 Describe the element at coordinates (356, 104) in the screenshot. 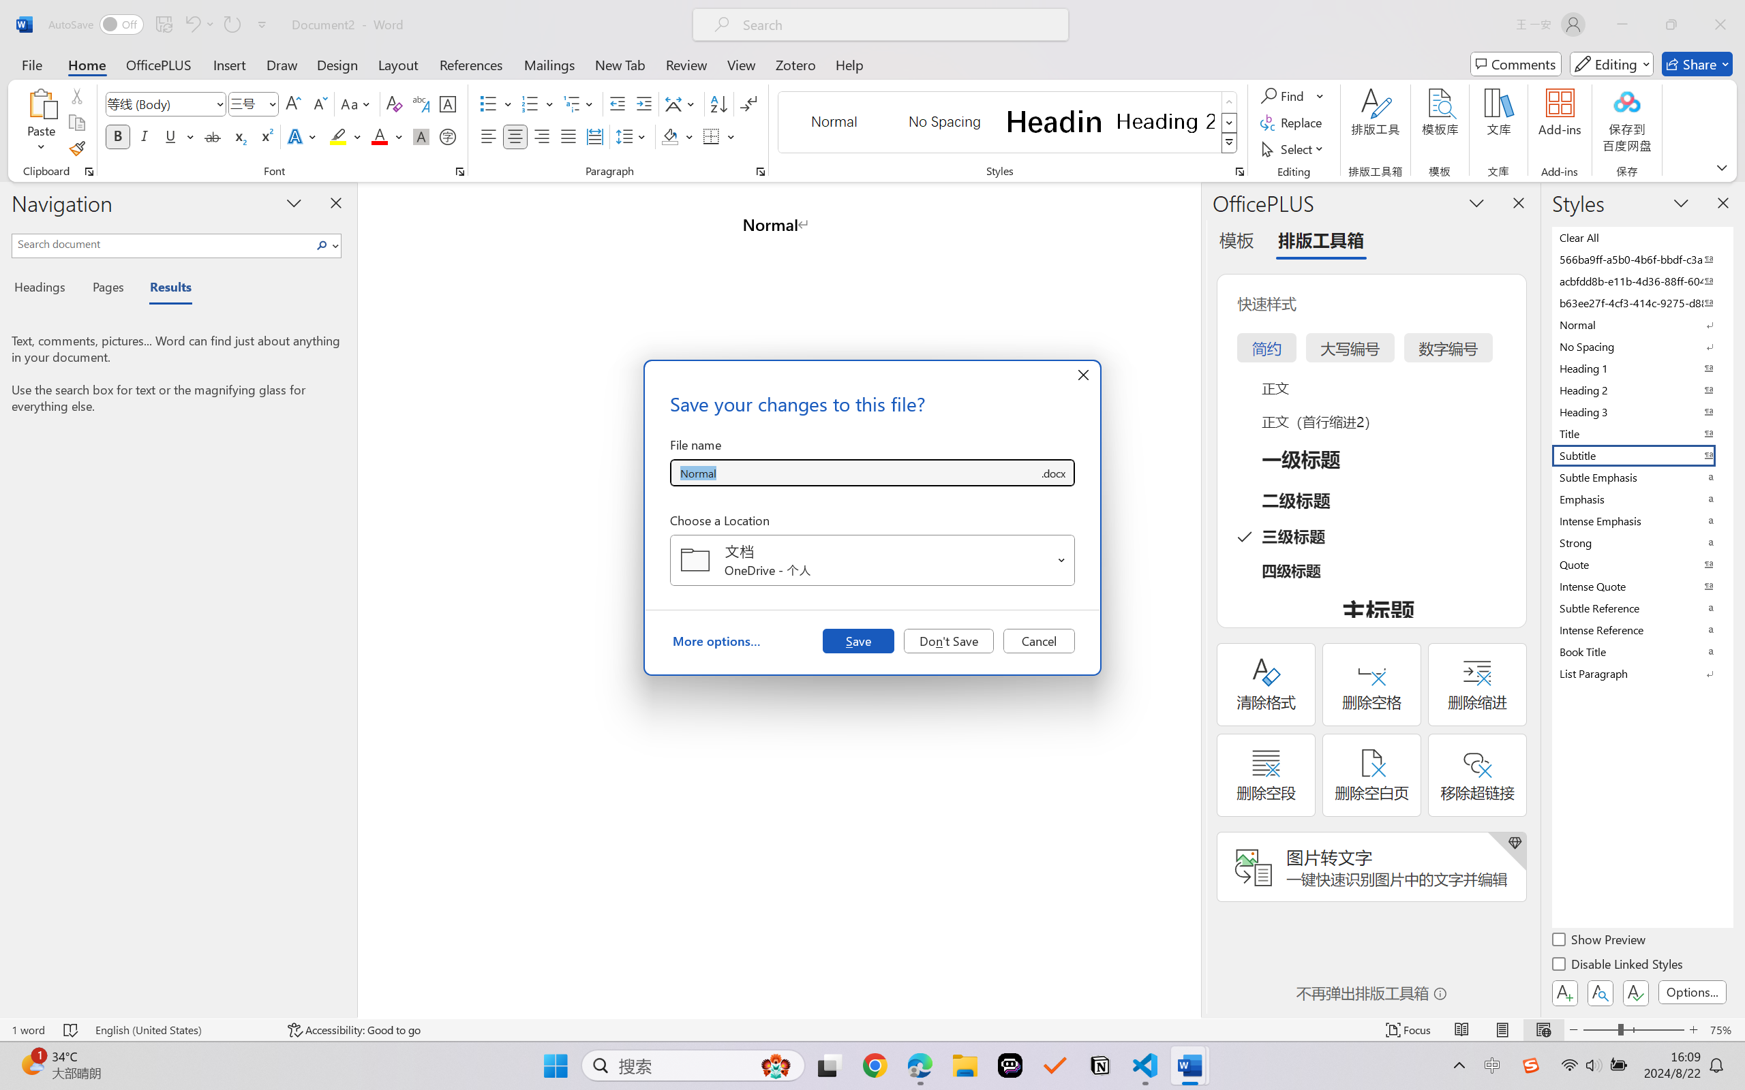

I see `Change Case` at that location.